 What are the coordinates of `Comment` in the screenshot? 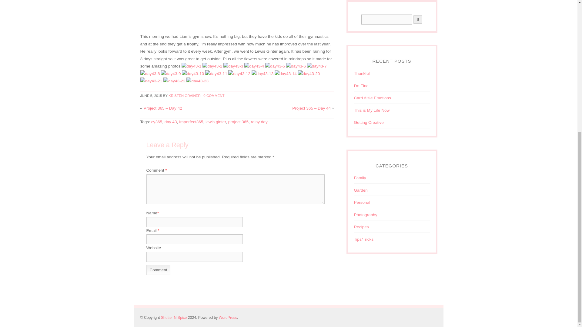 It's located at (158, 270).